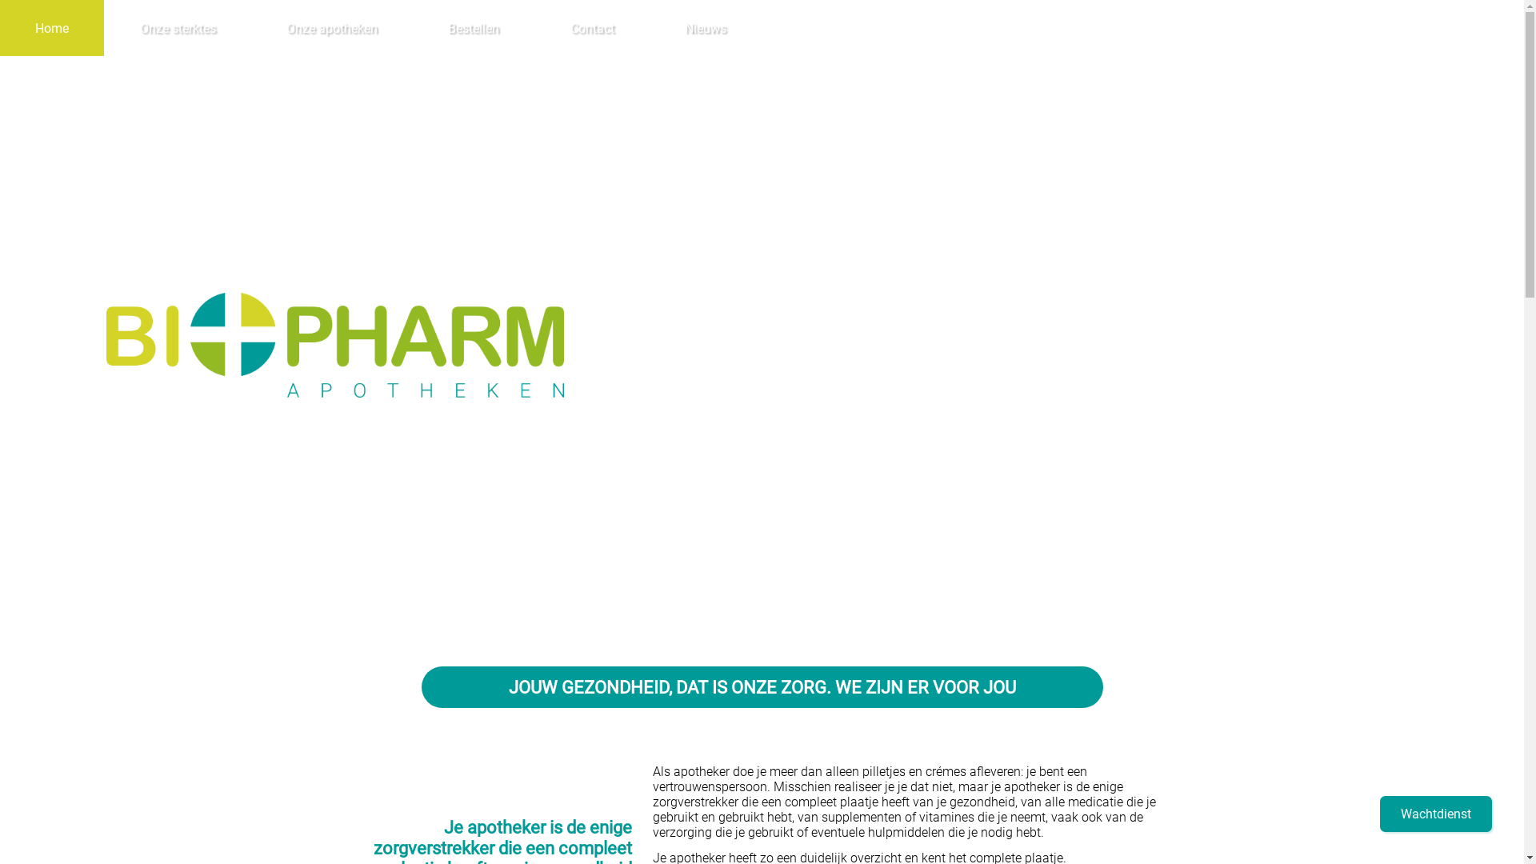  I want to click on Contact, so click(592, 28).